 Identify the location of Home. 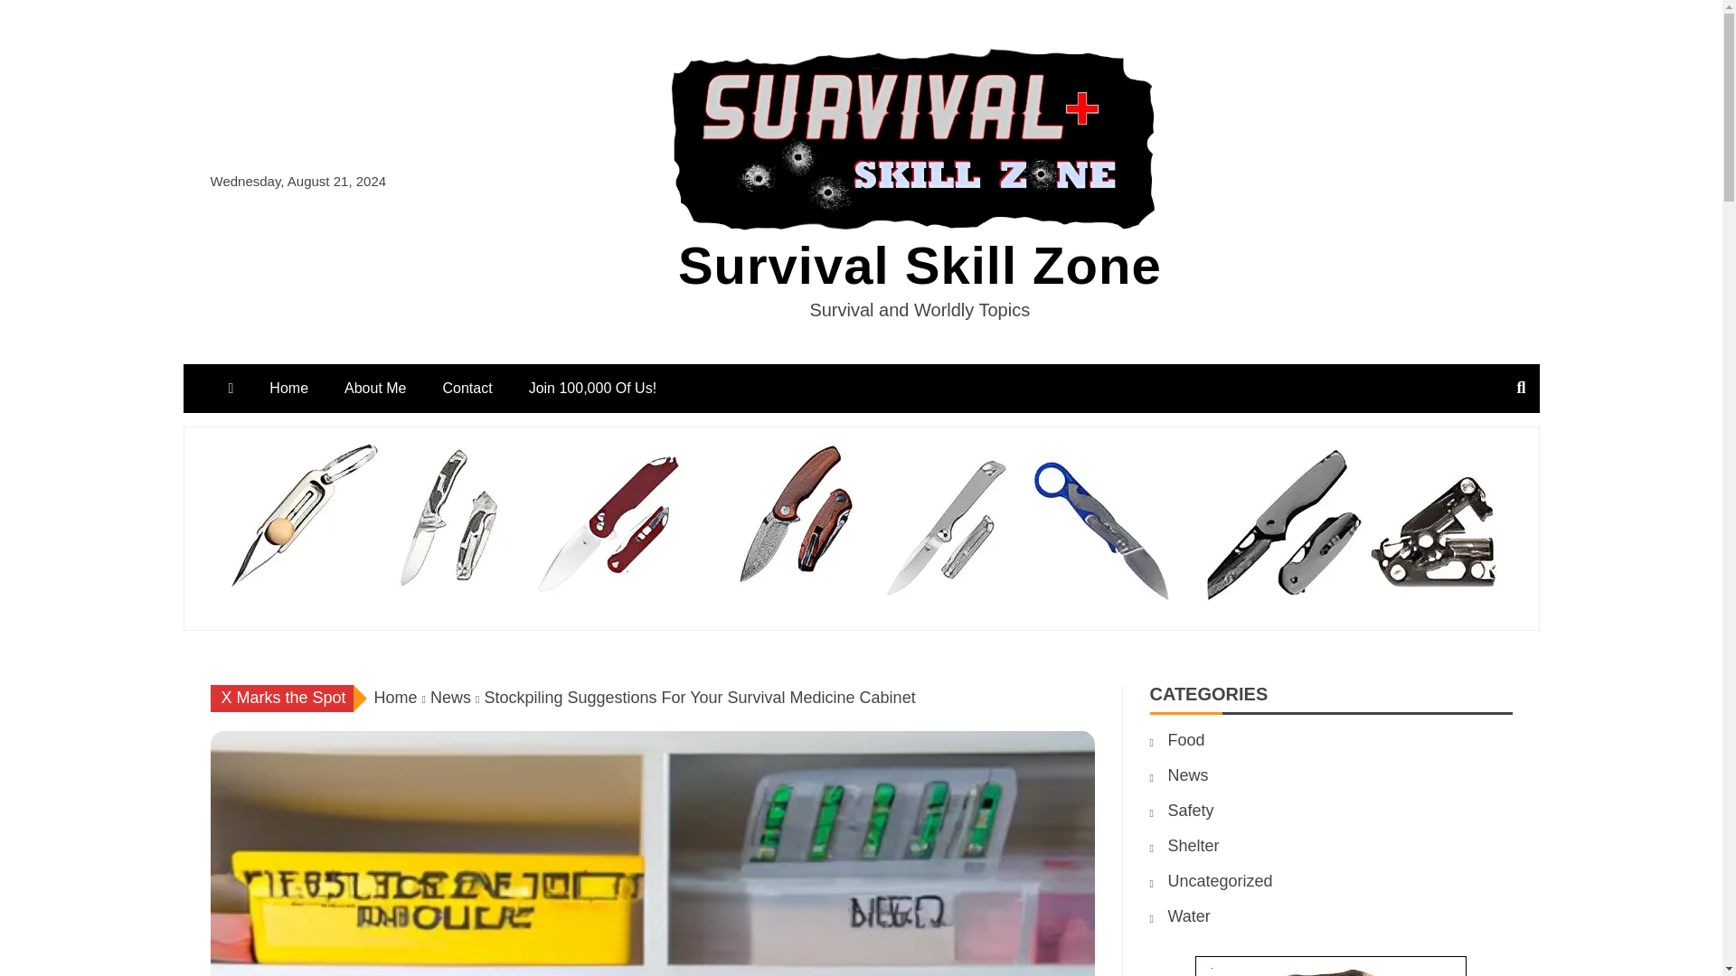
(288, 388).